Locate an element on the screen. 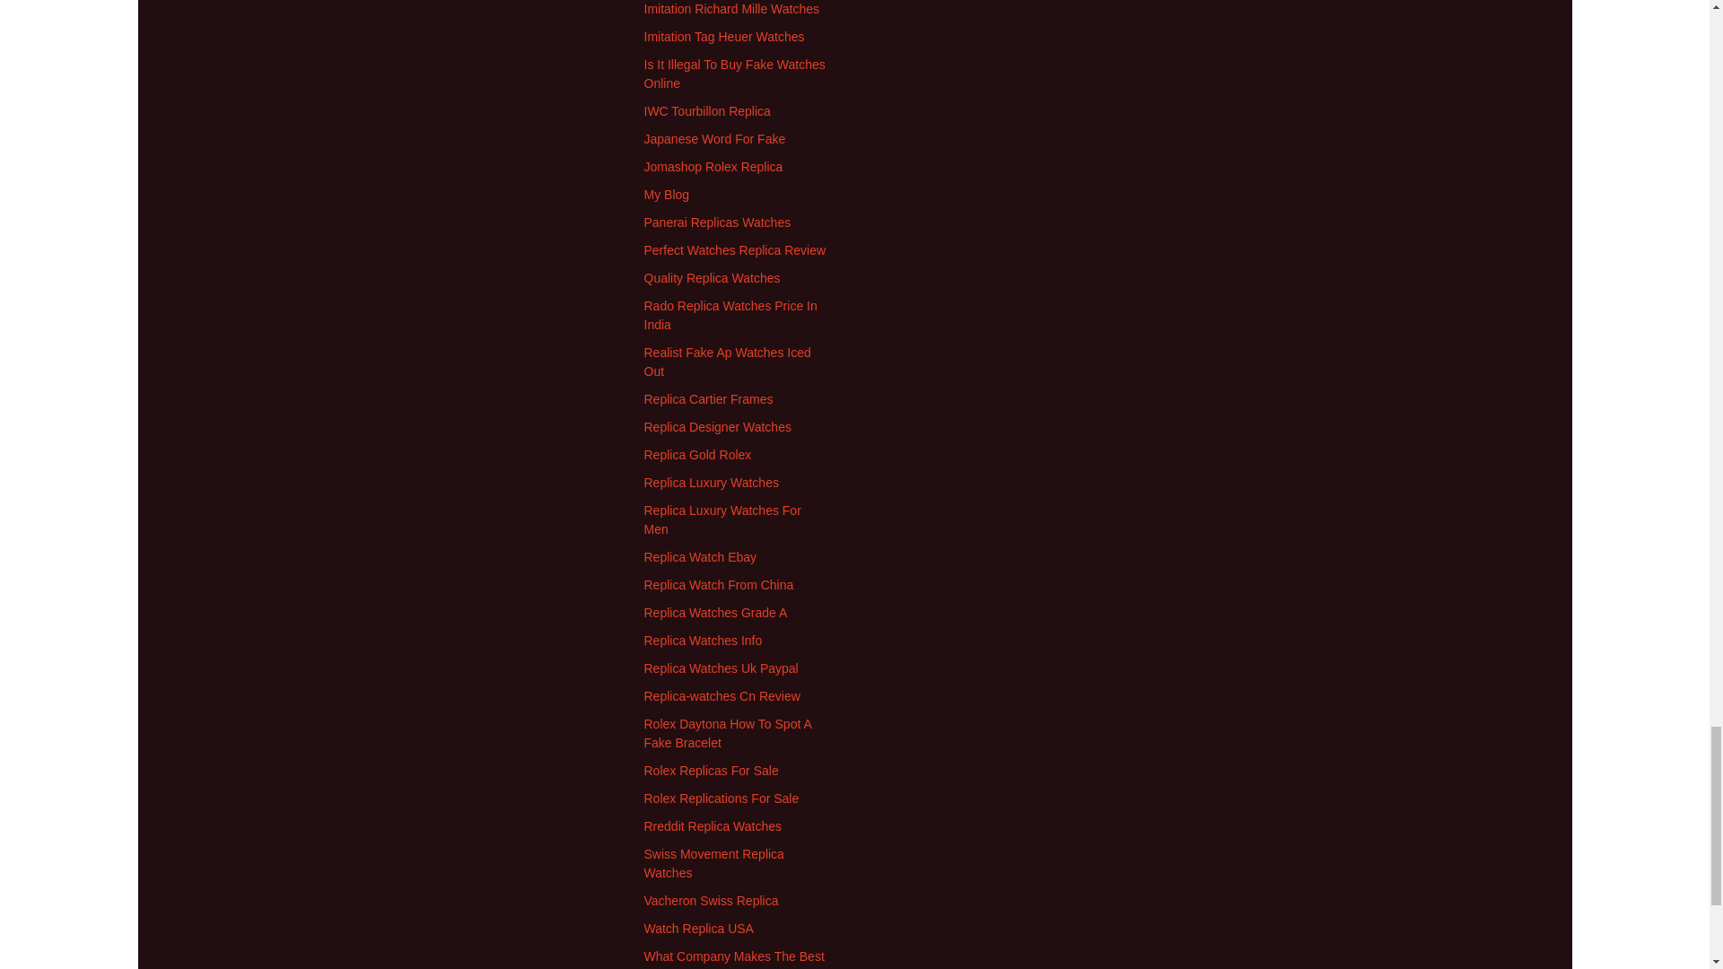 This screenshot has width=1723, height=969. IWC Tourbillon Replica is located at coordinates (707, 110).